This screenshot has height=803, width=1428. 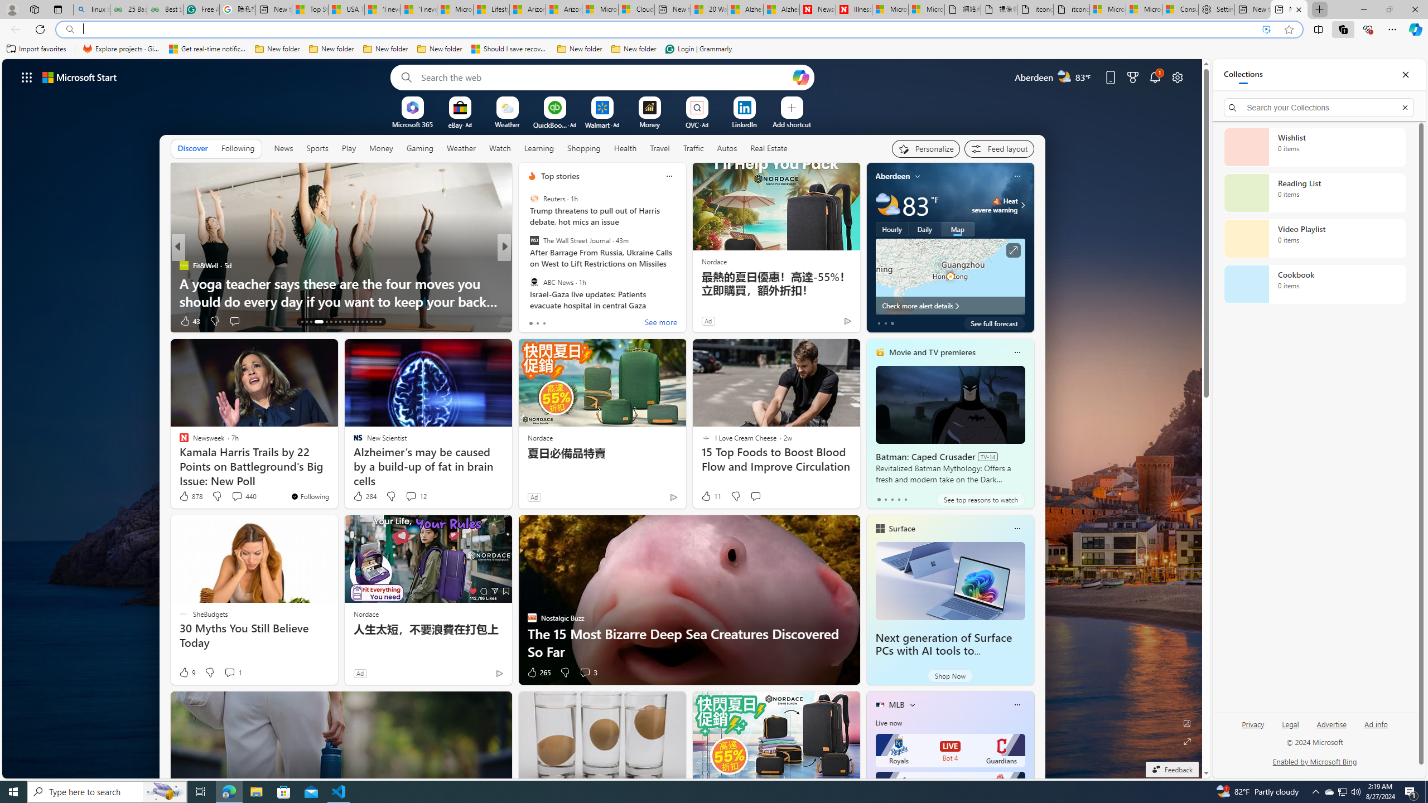 What do you see at coordinates (891, 499) in the screenshot?
I see `tab-2` at bounding box center [891, 499].